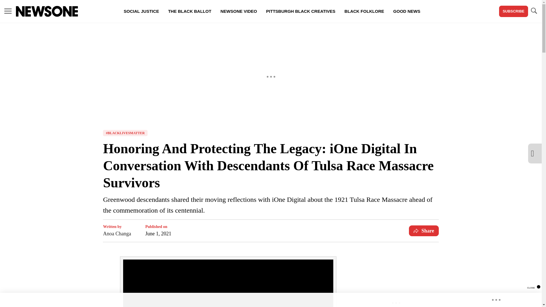  I want to click on TOGGLE SEARCH, so click(533, 11).